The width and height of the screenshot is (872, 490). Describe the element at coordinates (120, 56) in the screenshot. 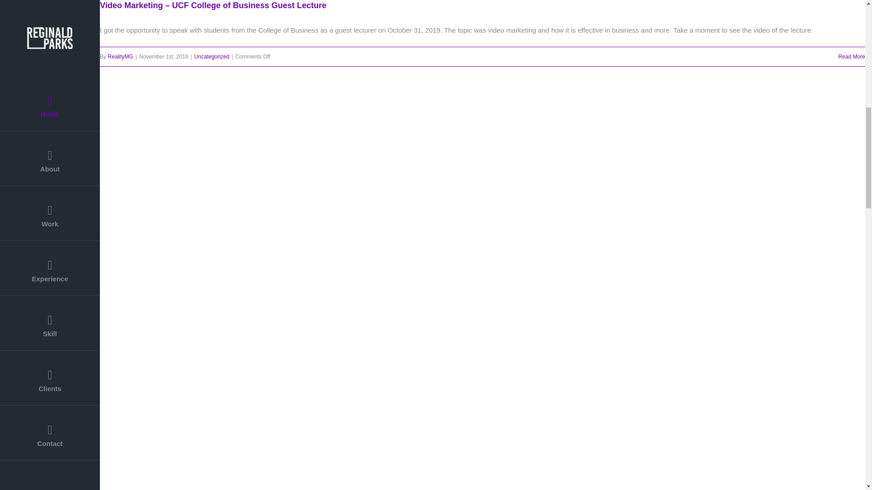

I see `RealityMG` at that location.